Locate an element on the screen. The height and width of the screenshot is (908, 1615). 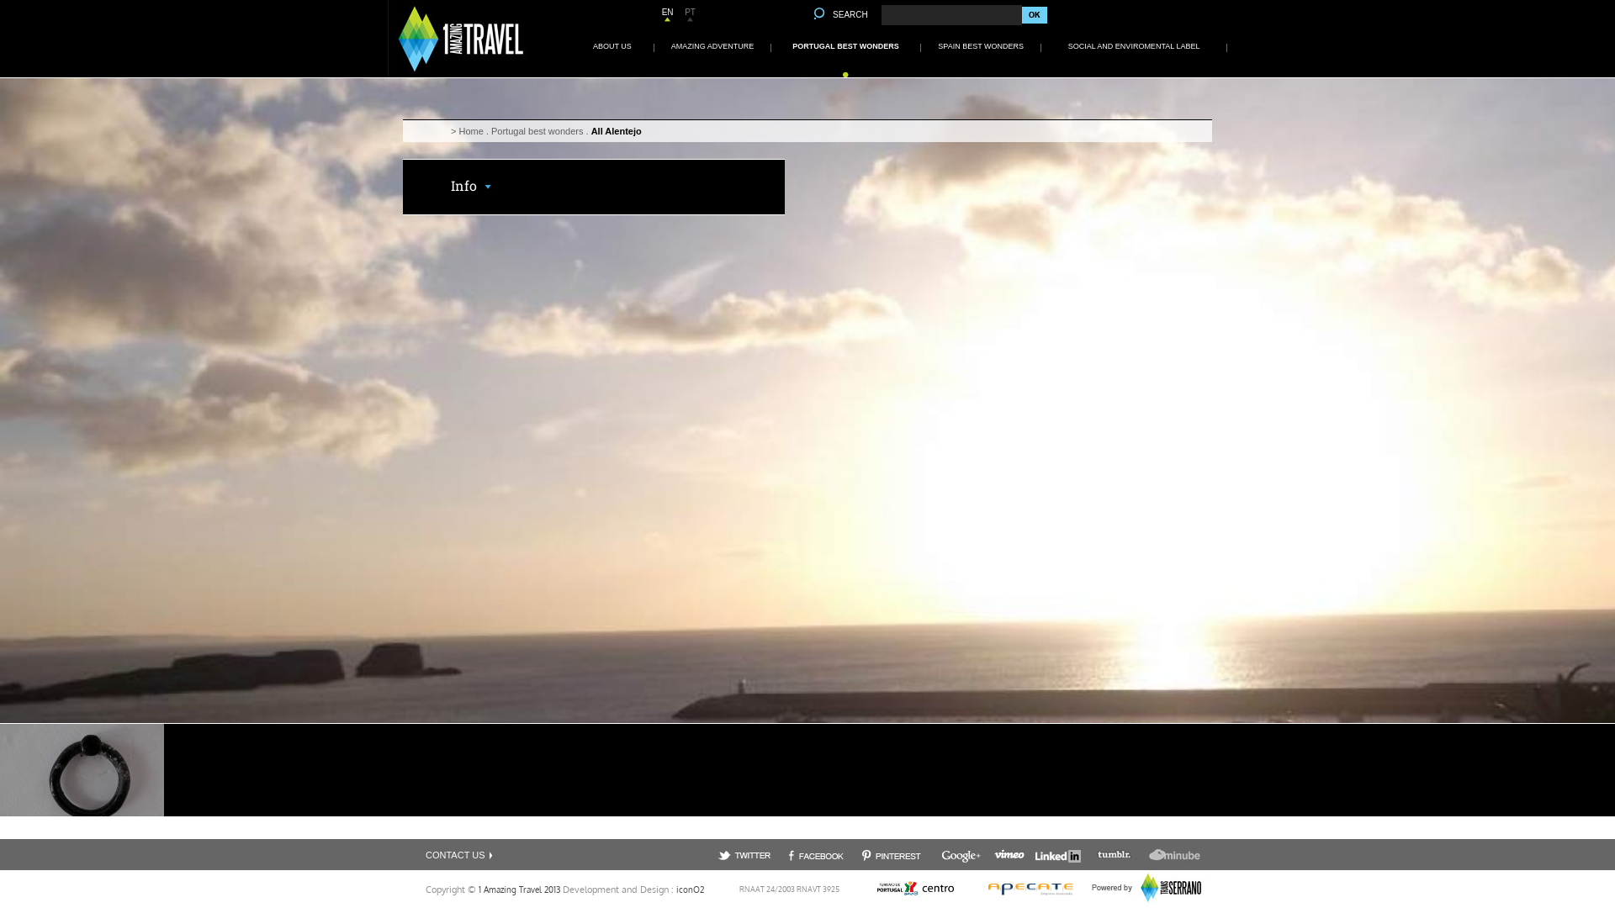
PT is located at coordinates (690, 12).